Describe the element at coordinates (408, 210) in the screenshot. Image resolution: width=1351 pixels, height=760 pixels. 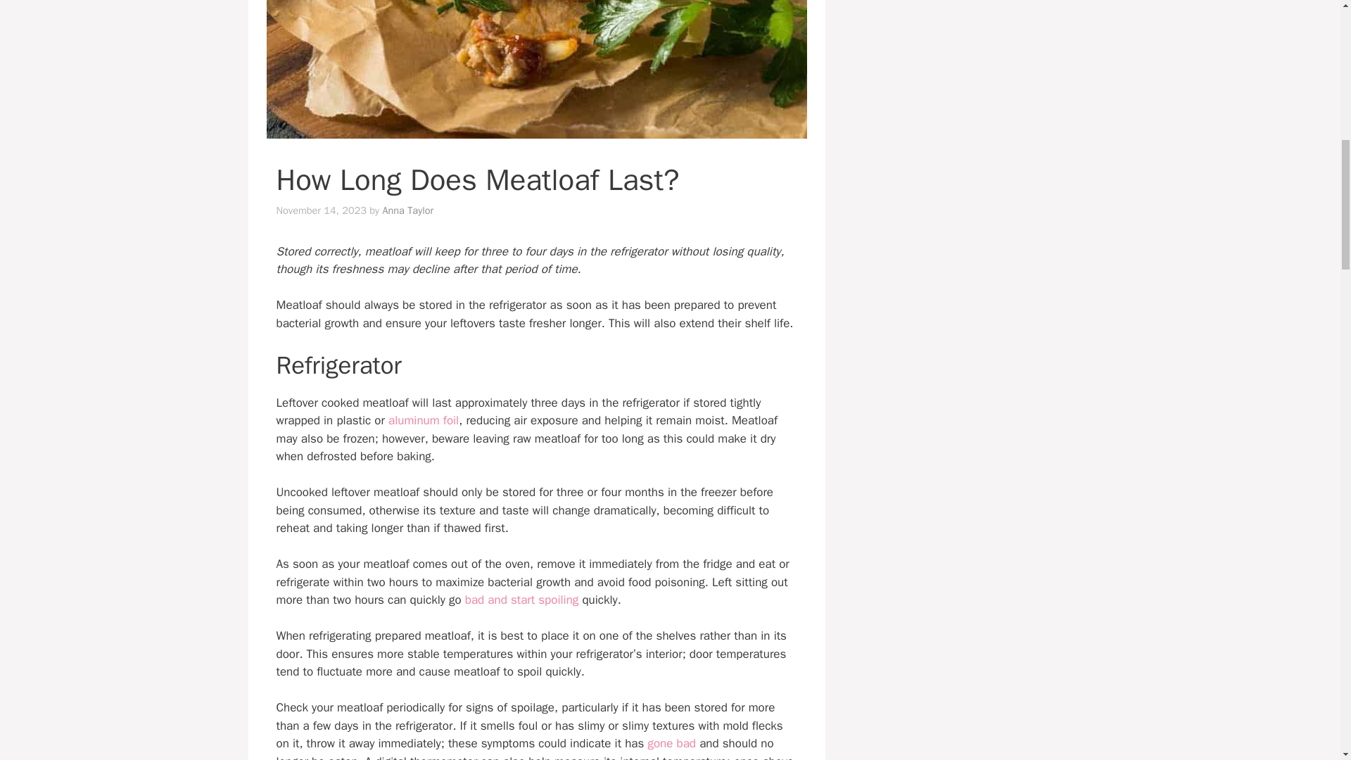
I see `Anna Taylor` at that location.